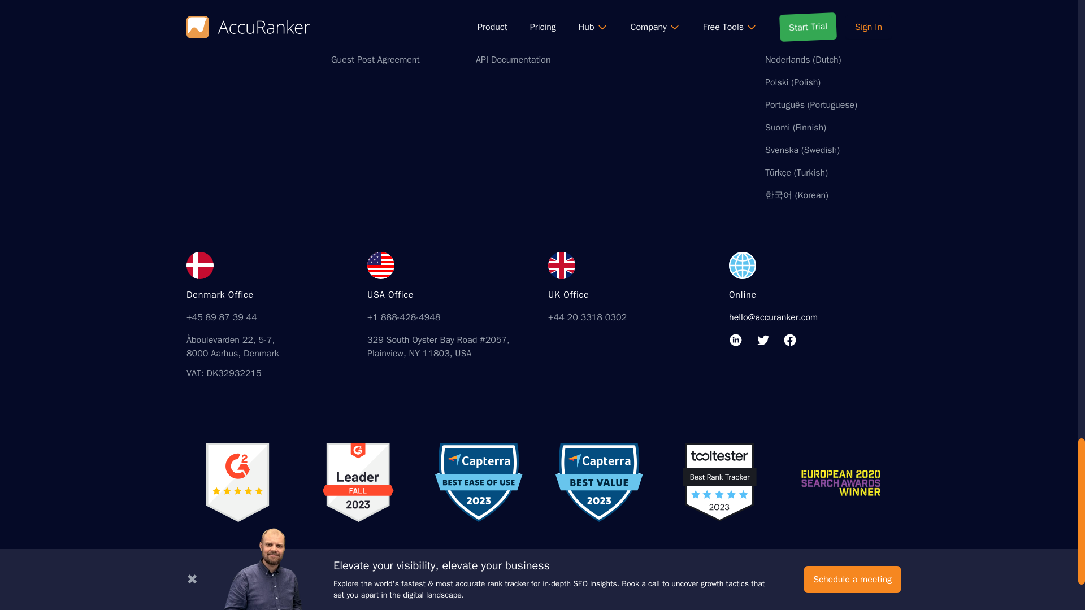 Image resolution: width=1085 pixels, height=610 pixels. What do you see at coordinates (342, 15) in the screenshot?
I see `Press` at bounding box center [342, 15].